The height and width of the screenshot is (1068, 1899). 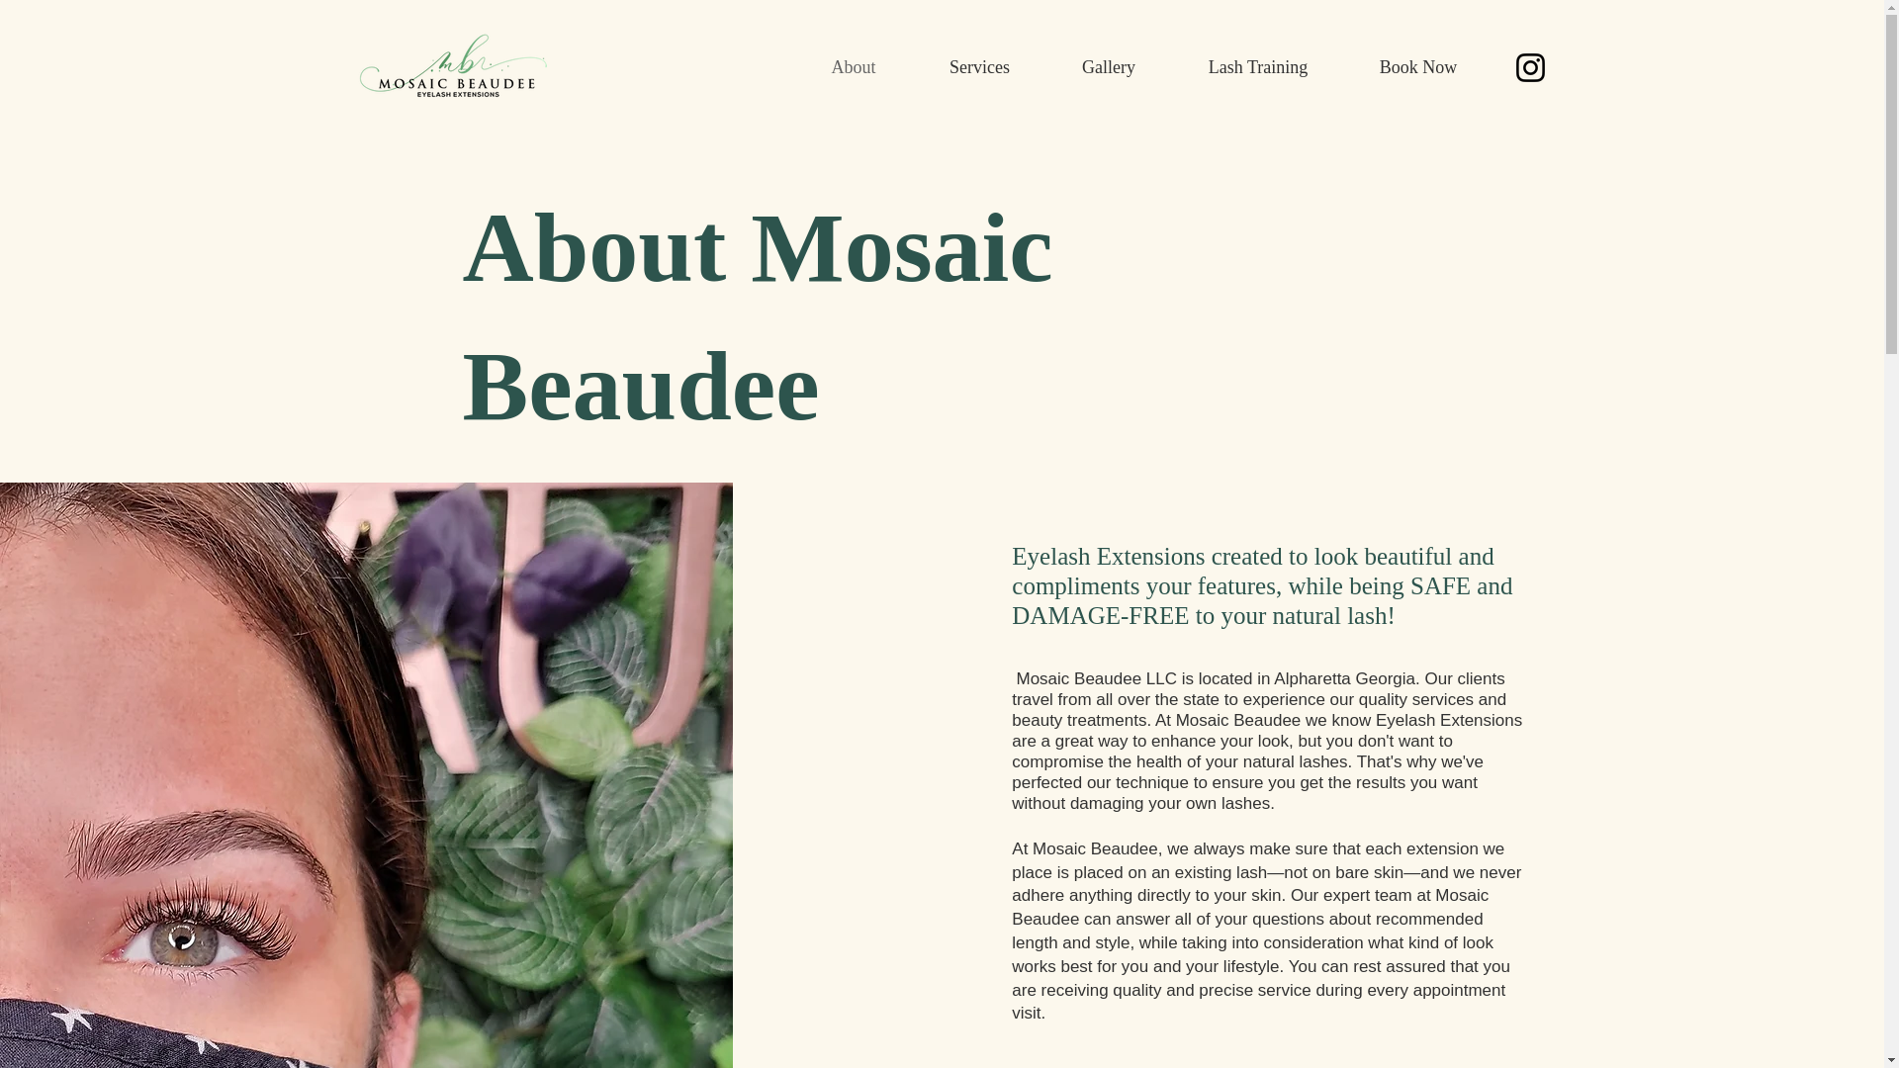 I want to click on Lash Training, so click(x=1258, y=67).